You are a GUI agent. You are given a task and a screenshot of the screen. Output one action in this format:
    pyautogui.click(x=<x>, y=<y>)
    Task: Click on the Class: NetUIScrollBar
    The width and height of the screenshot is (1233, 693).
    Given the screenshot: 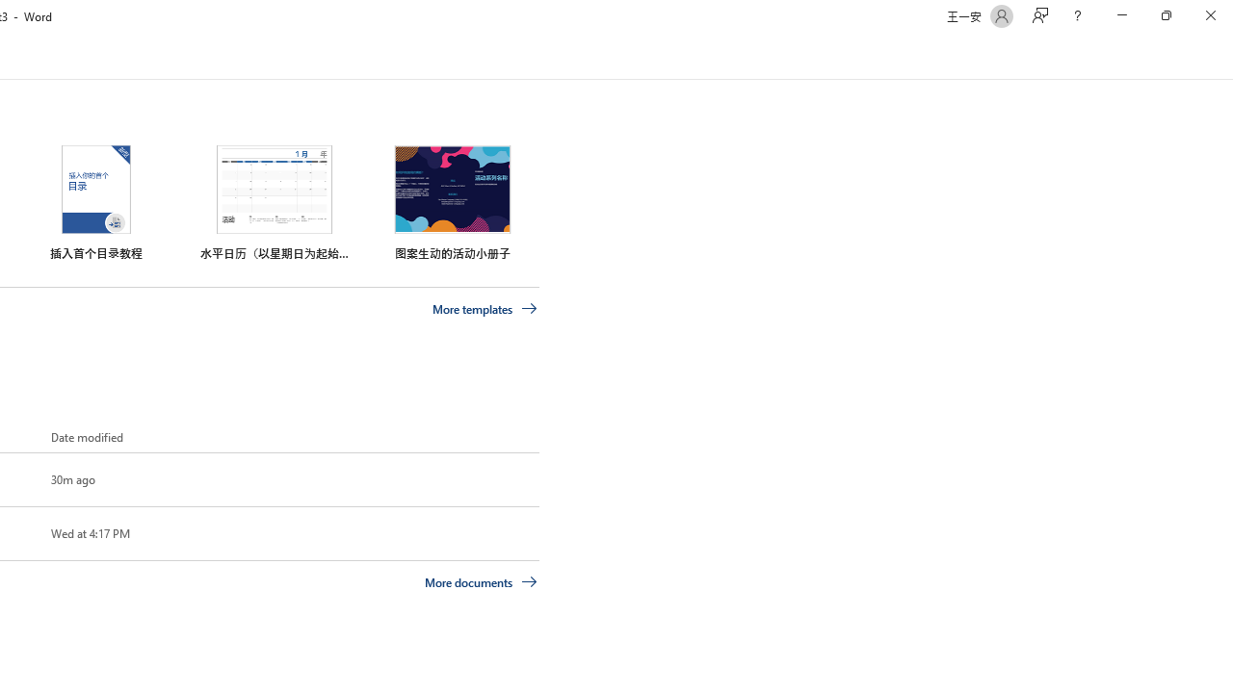 What is the action you would take?
    pyautogui.click(x=1225, y=57)
    